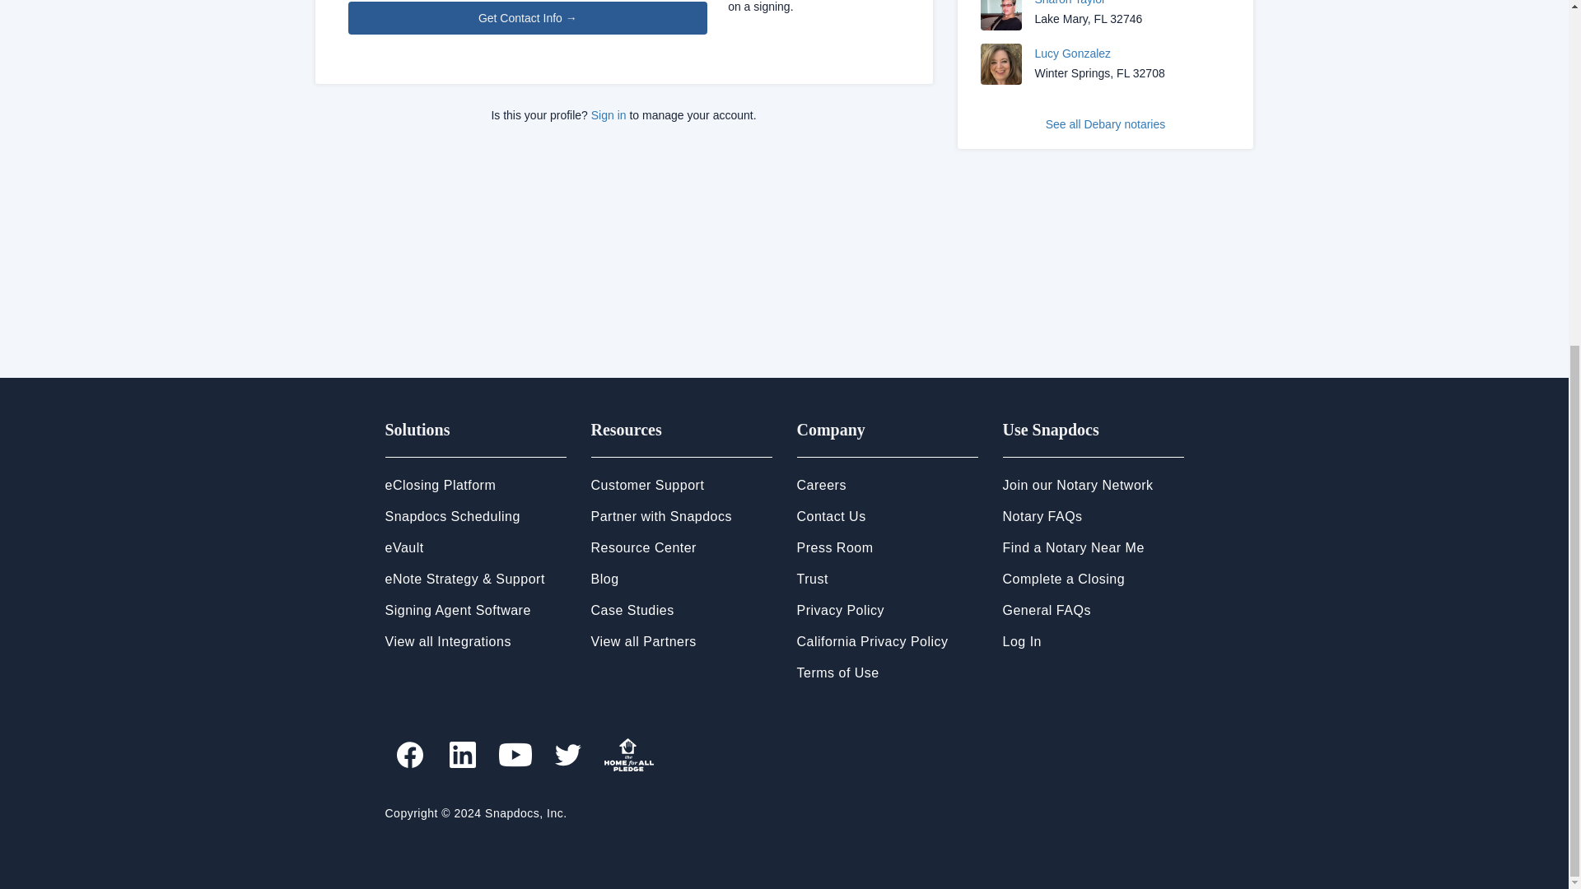 The height and width of the screenshot is (889, 1581). What do you see at coordinates (1105, 123) in the screenshot?
I see `See all Debary notaries` at bounding box center [1105, 123].